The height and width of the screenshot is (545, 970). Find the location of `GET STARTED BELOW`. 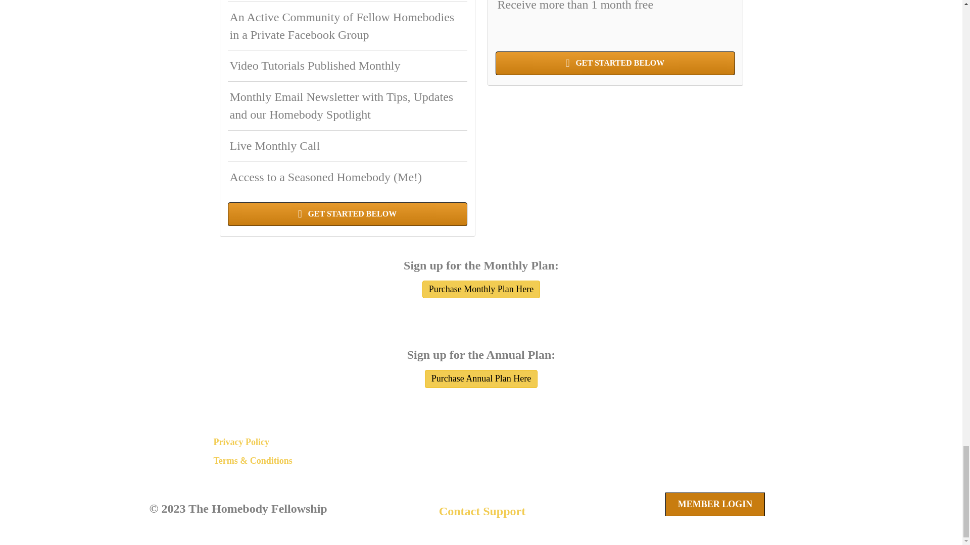

GET STARTED BELOW is located at coordinates (614, 63).